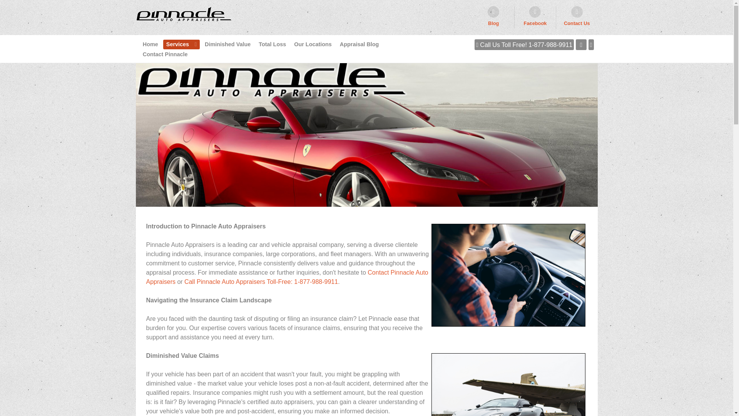 This screenshot has width=739, height=416. Describe the element at coordinates (227, 44) in the screenshot. I see `Diminished Value` at that location.